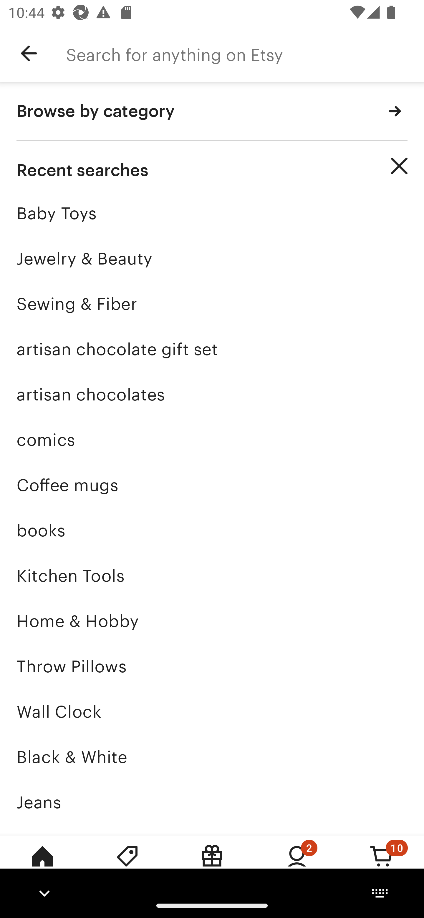 This screenshot has height=918, width=424. Describe the element at coordinates (212, 394) in the screenshot. I see `artisan chocolates` at that location.